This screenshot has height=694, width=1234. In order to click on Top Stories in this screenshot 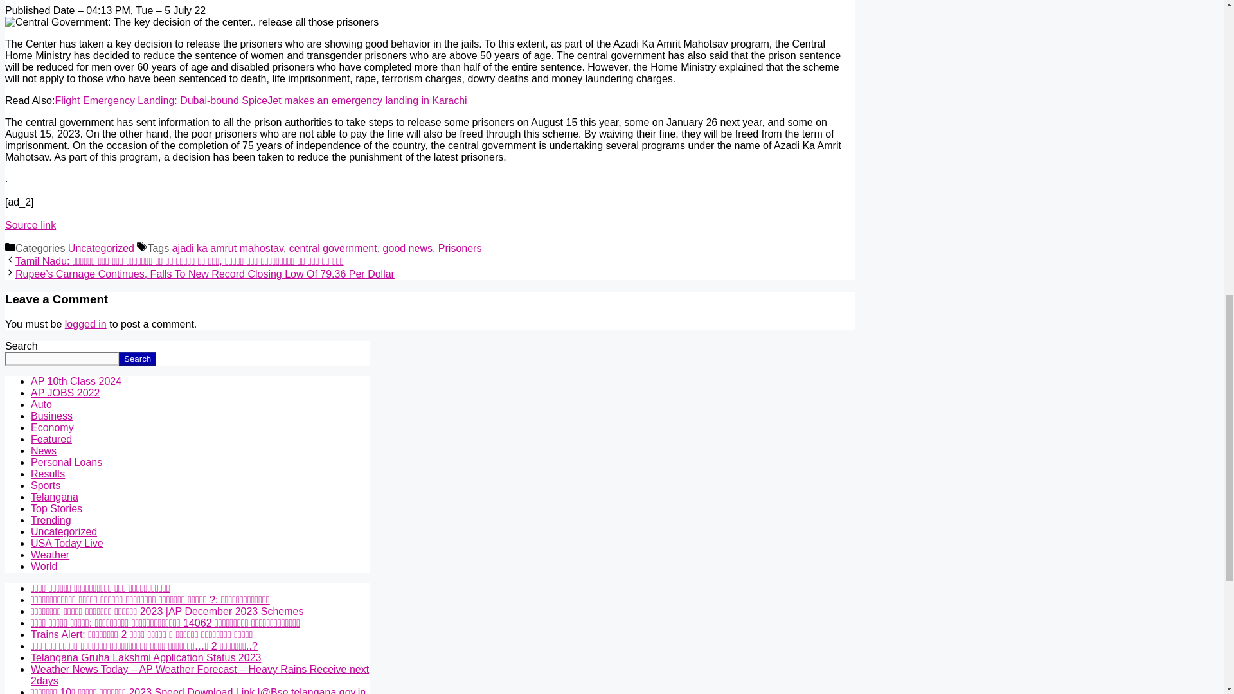, I will do `click(57, 509)`.